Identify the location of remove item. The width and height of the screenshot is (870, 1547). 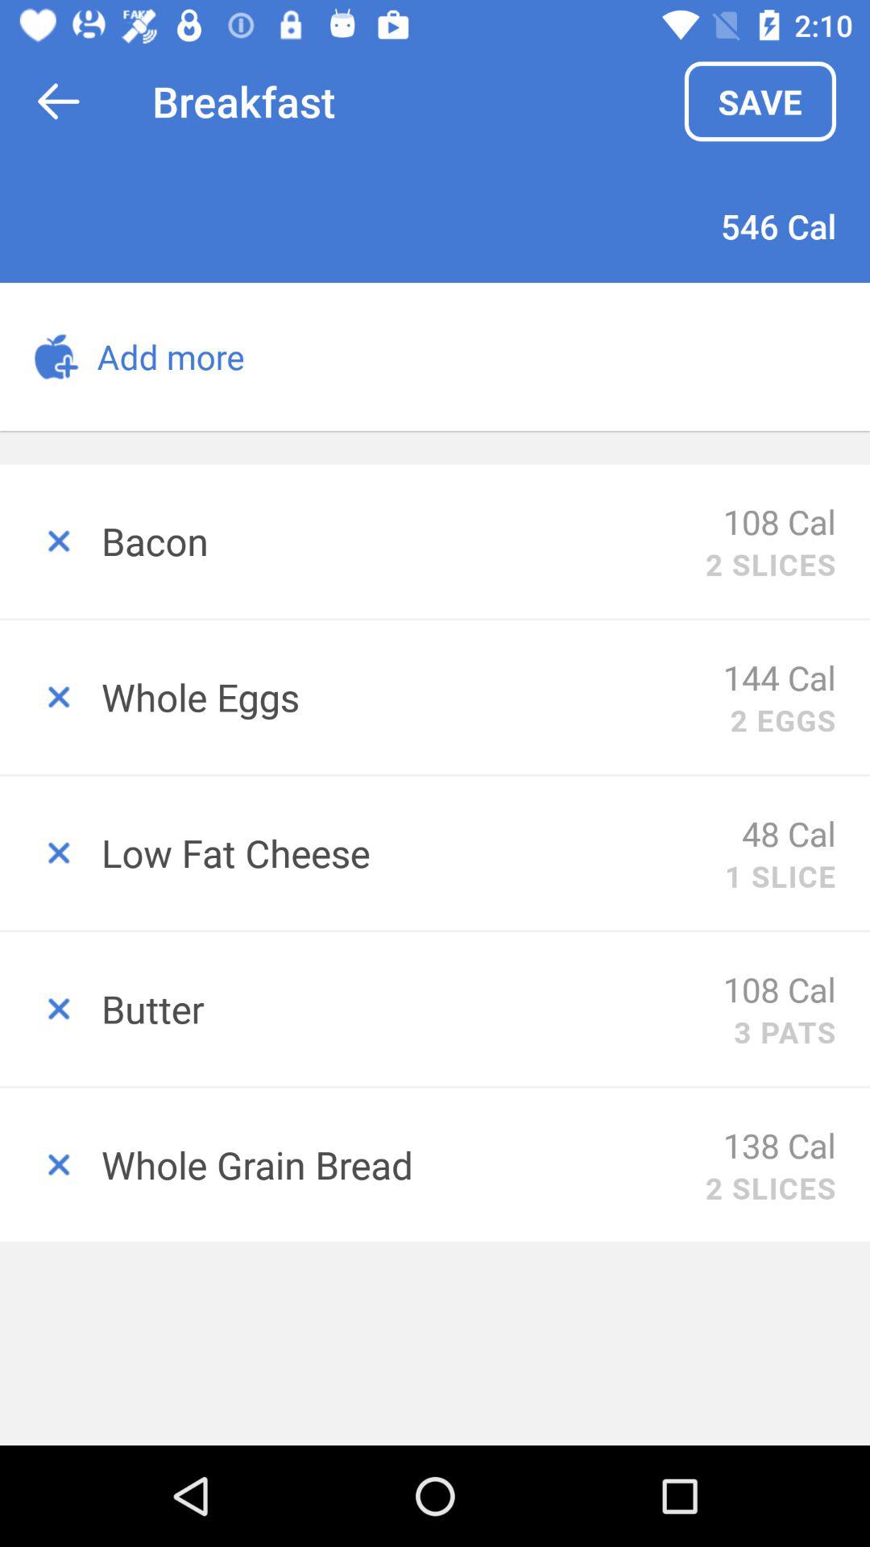
(51, 1009).